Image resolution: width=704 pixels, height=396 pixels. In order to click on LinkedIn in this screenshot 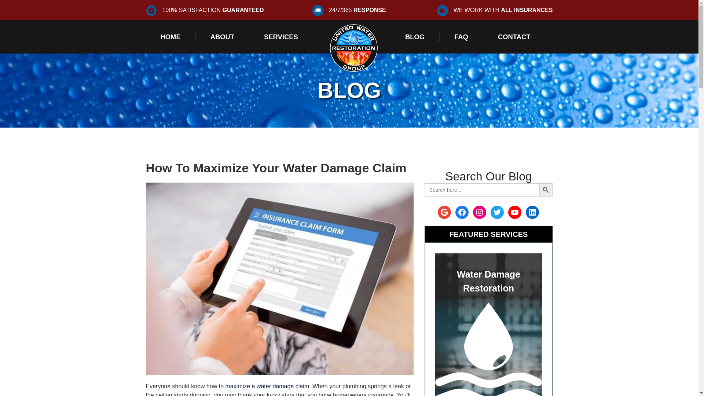, I will do `click(532, 212)`.